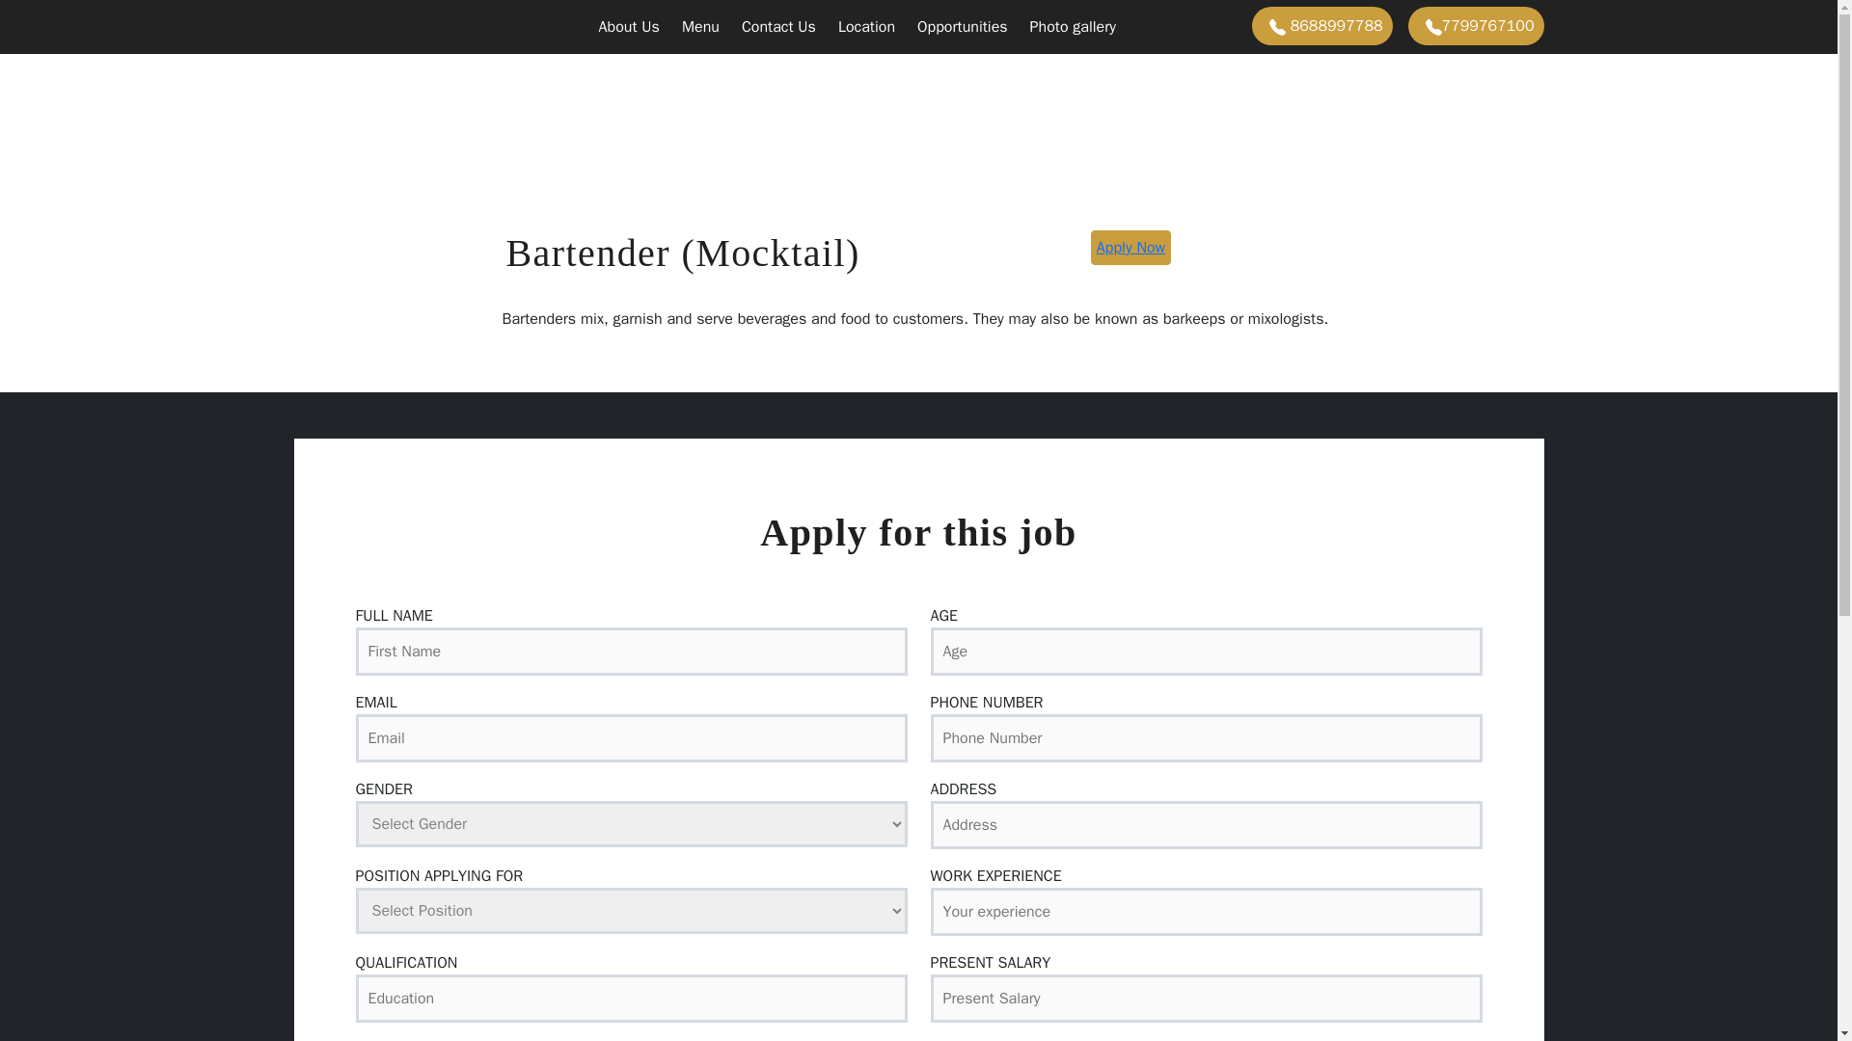 The image size is (1852, 1041). What do you see at coordinates (863, 26) in the screenshot?
I see `Location` at bounding box center [863, 26].